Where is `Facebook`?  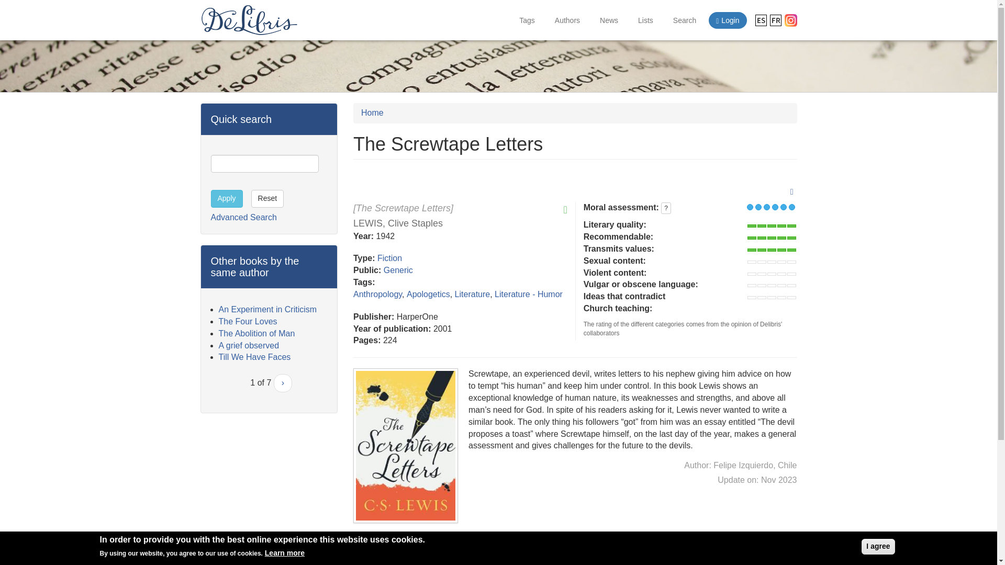
Facebook is located at coordinates (361, 540).